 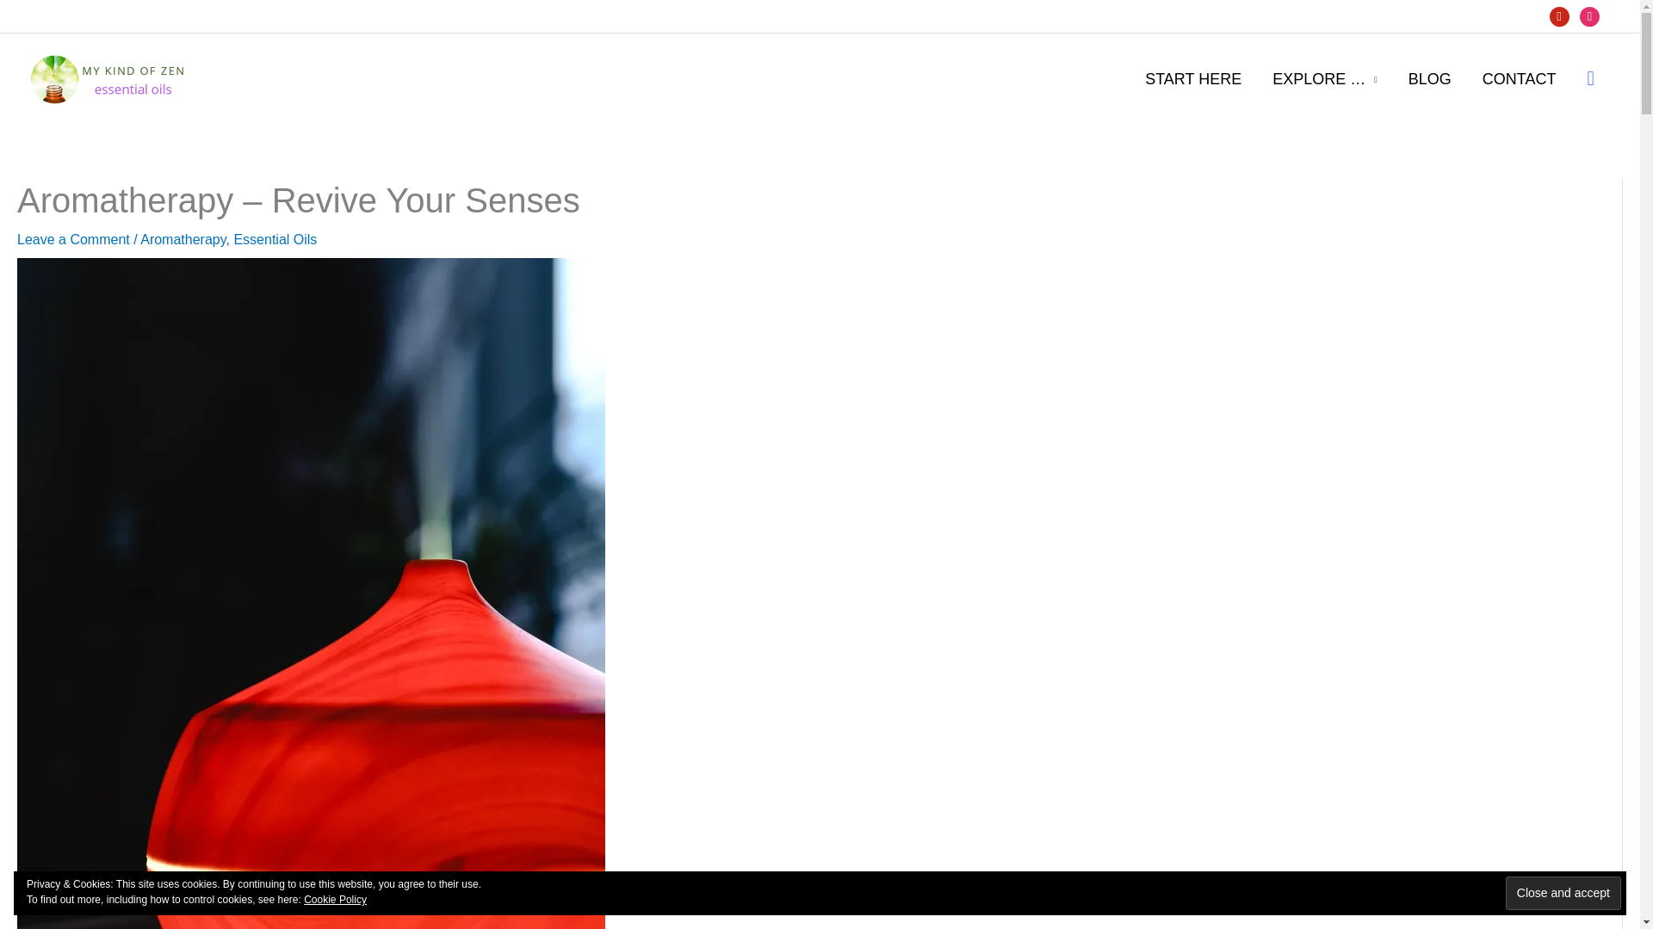 I want to click on Pinterest, so click(x=1559, y=15).